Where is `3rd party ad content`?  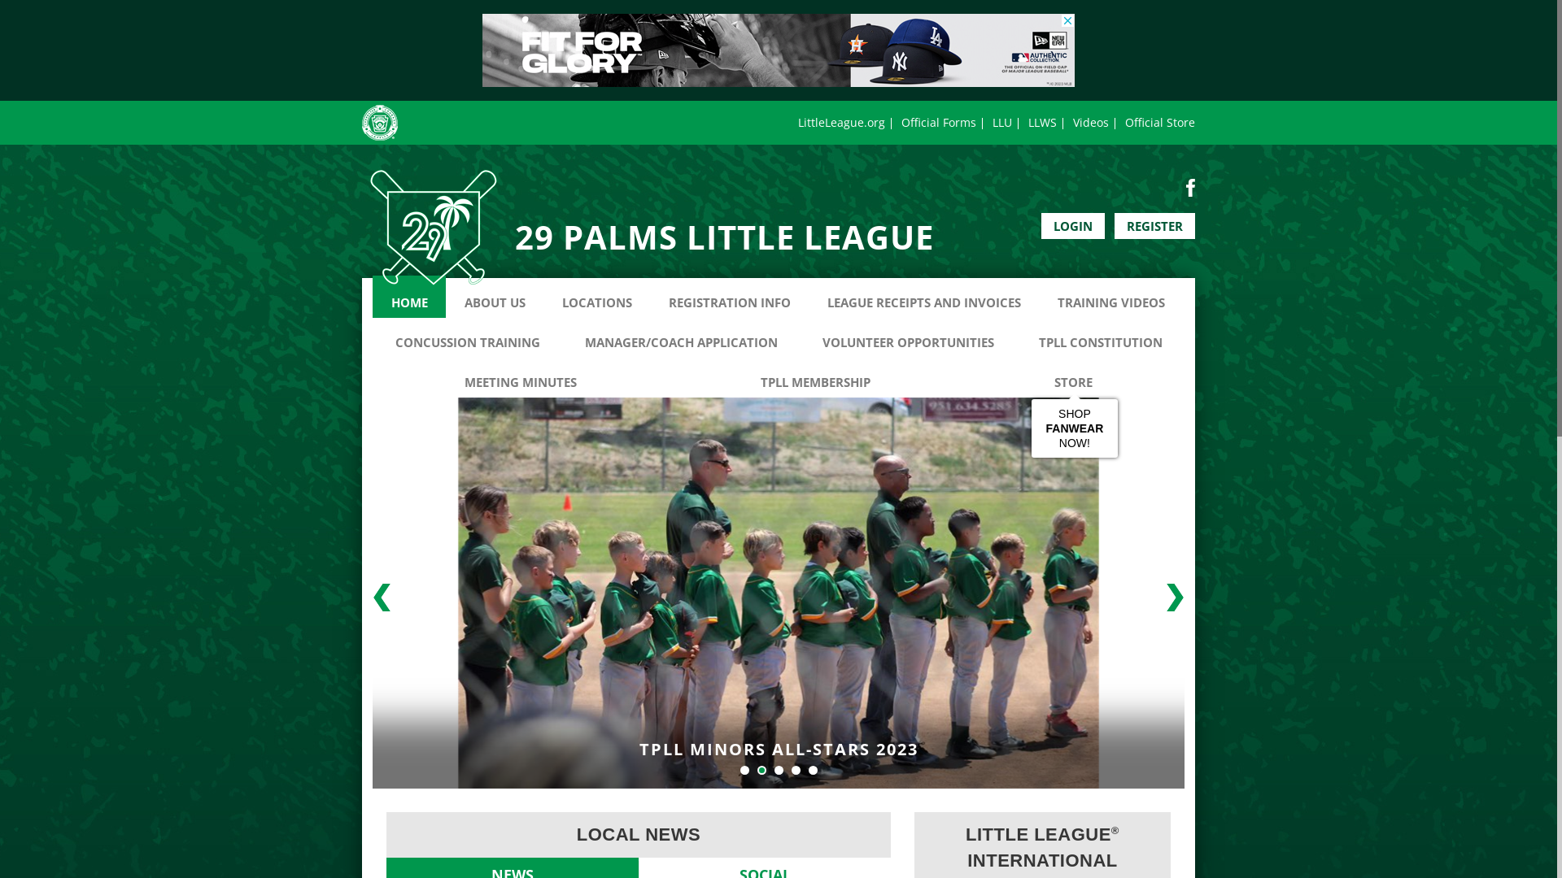
3rd party ad content is located at coordinates (779, 50).